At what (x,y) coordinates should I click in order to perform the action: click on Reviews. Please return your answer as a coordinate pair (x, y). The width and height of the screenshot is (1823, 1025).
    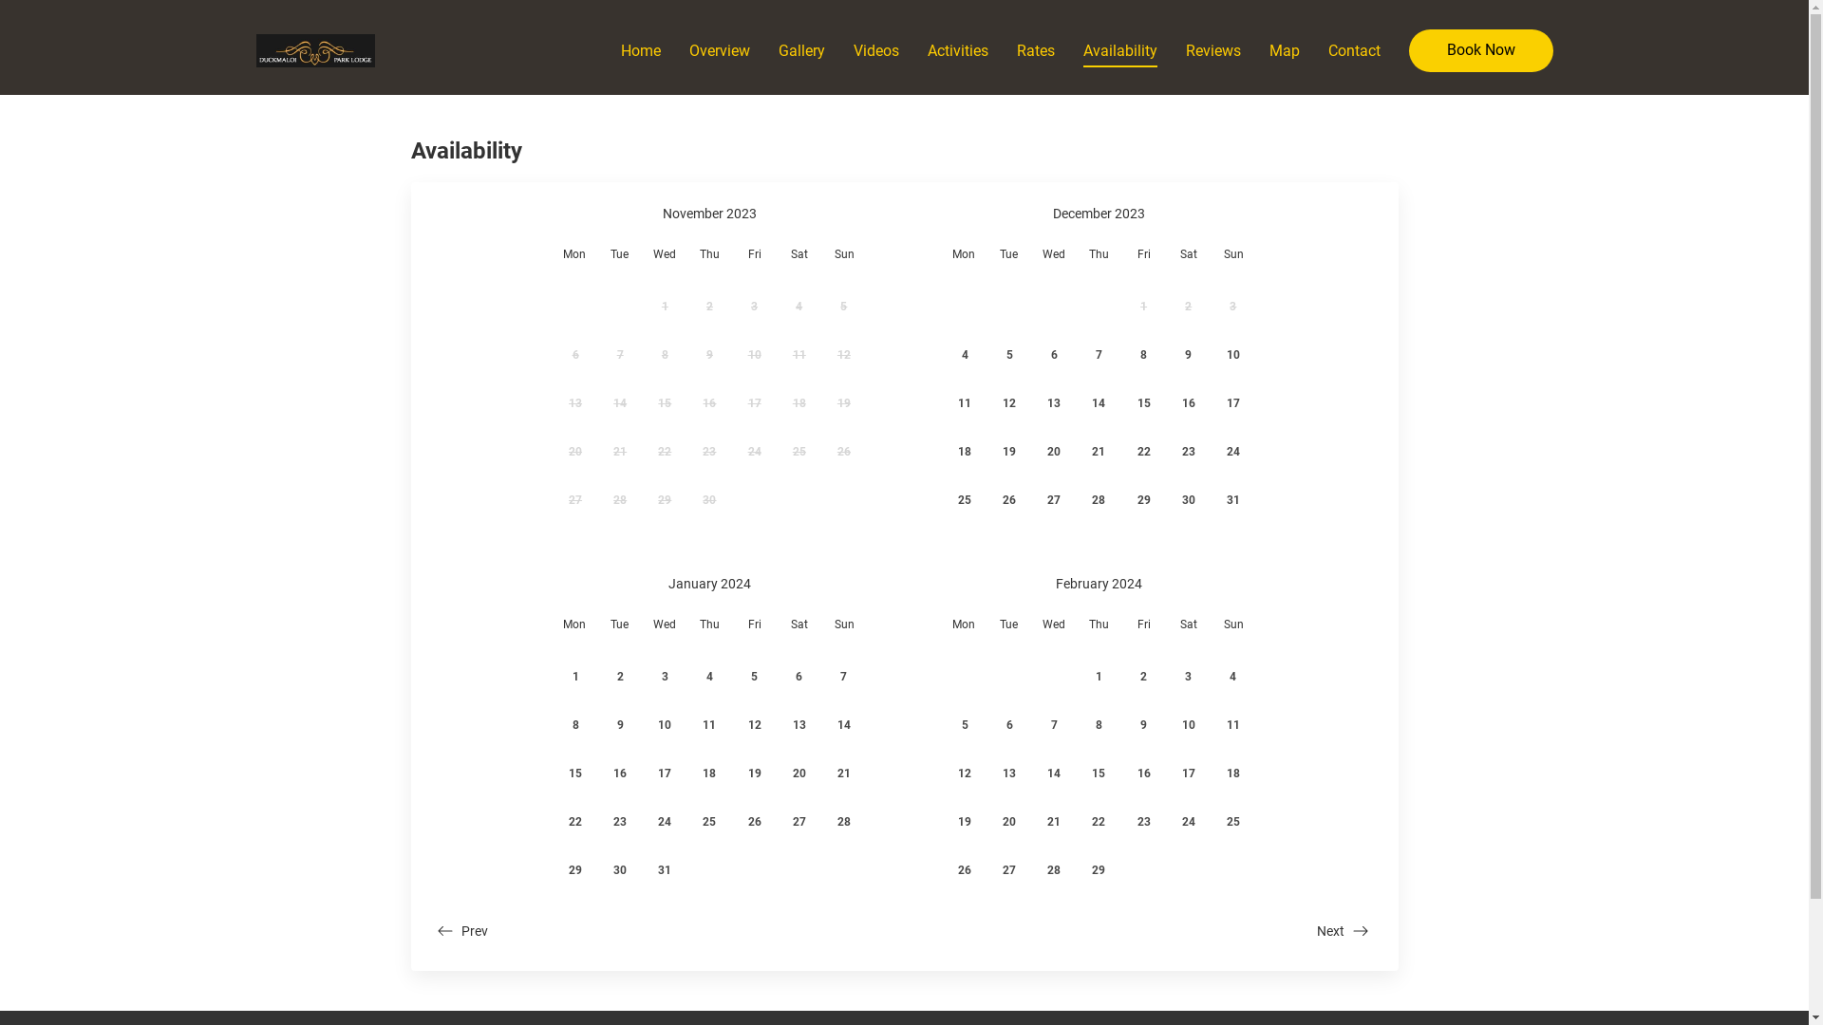
    Looking at the image, I should click on (1212, 50).